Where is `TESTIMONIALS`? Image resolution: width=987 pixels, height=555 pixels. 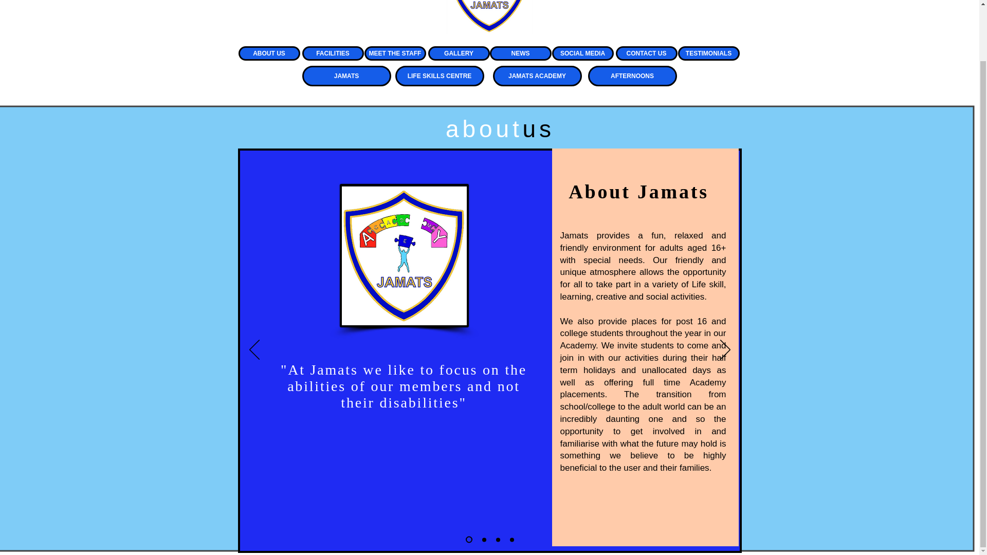
TESTIMONIALS is located at coordinates (708, 53).